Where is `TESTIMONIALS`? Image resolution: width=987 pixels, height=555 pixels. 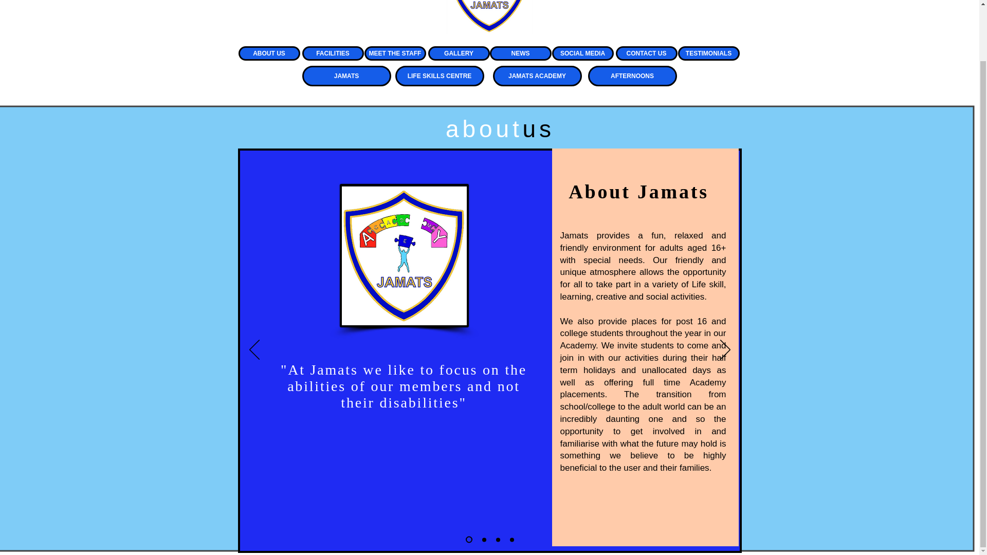
TESTIMONIALS is located at coordinates (708, 53).